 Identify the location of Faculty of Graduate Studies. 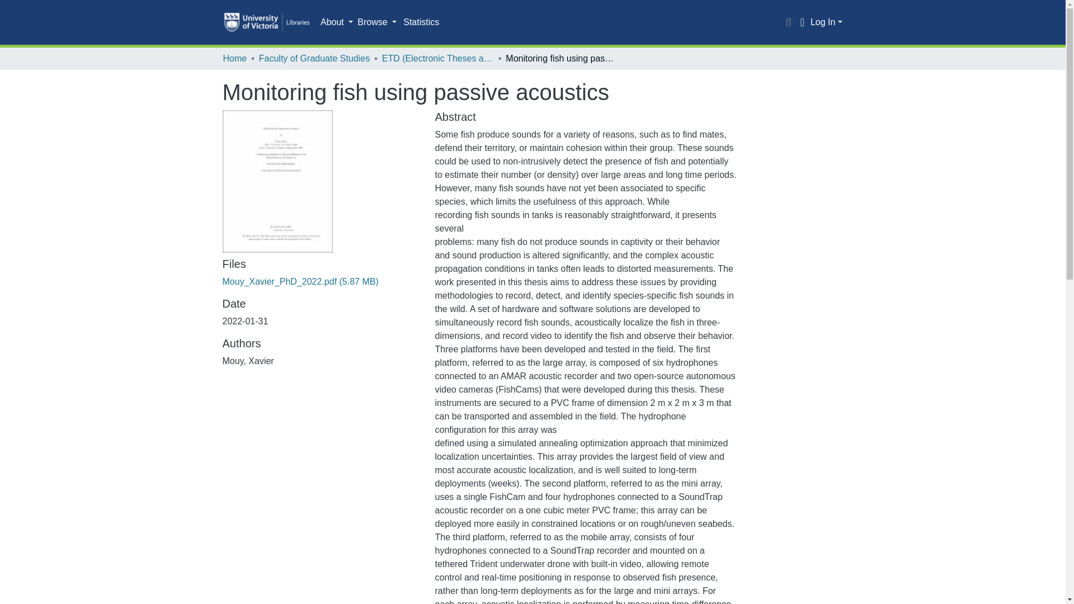
(314, 58).